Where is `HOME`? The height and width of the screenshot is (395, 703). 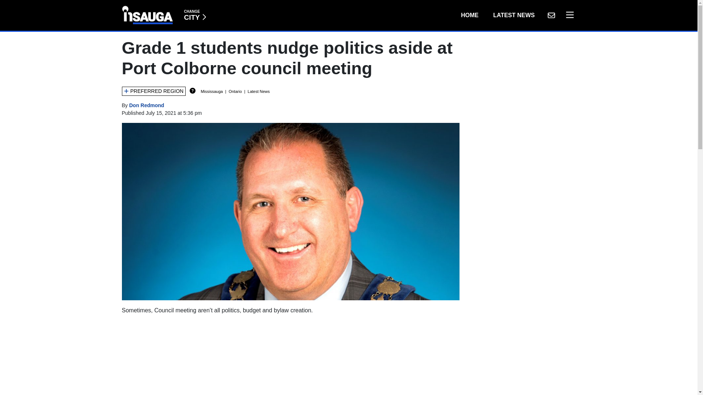 HOME is located at coordinates (469, 15).